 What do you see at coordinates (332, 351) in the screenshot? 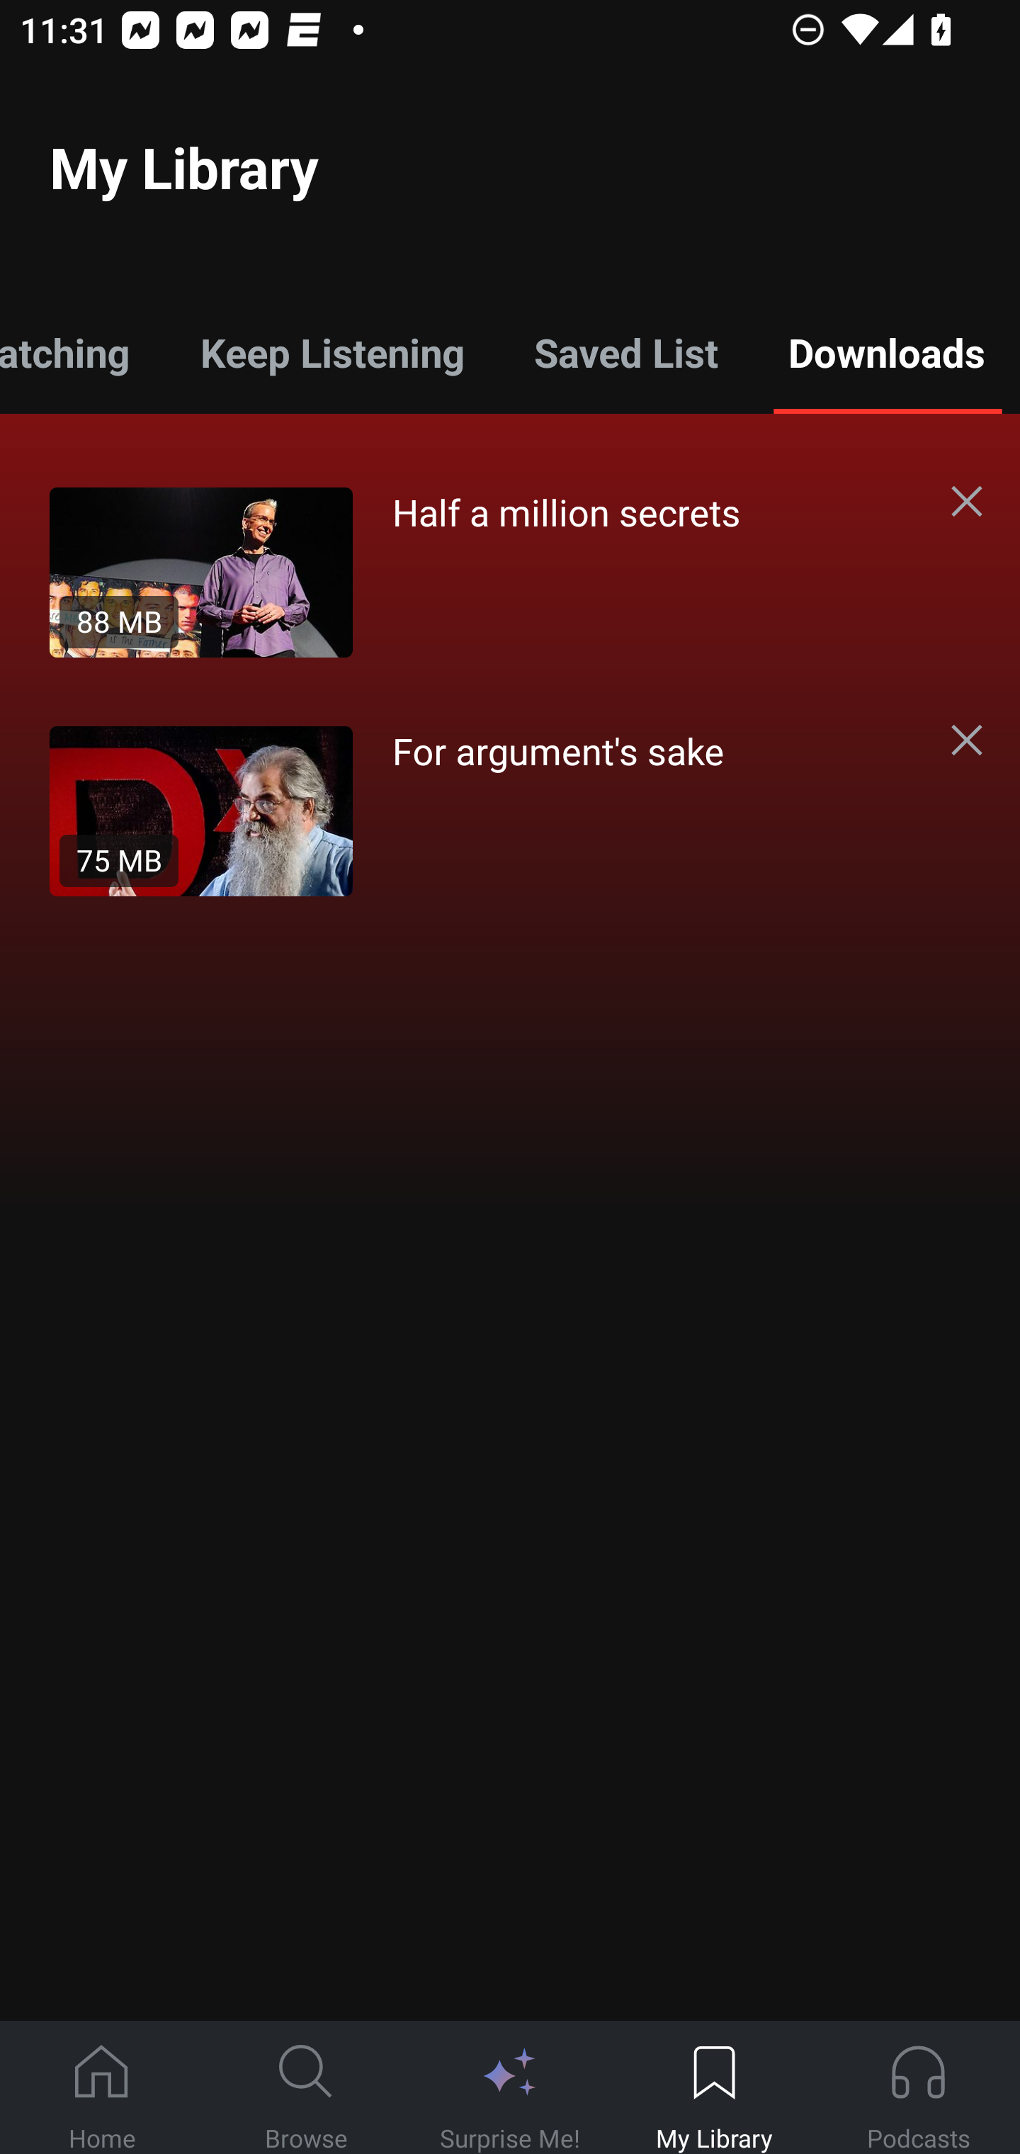
I see `Keep Listening` at bounding box center [332, 351].